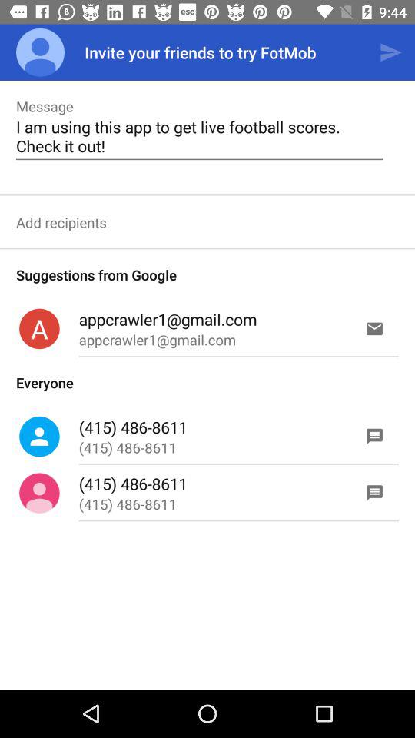 This screenshot has width=415, height=738. What do you see at coordinates (199, 136) in the screenshot?
I see `tap the i am using item` at bounding box center [199, 136].